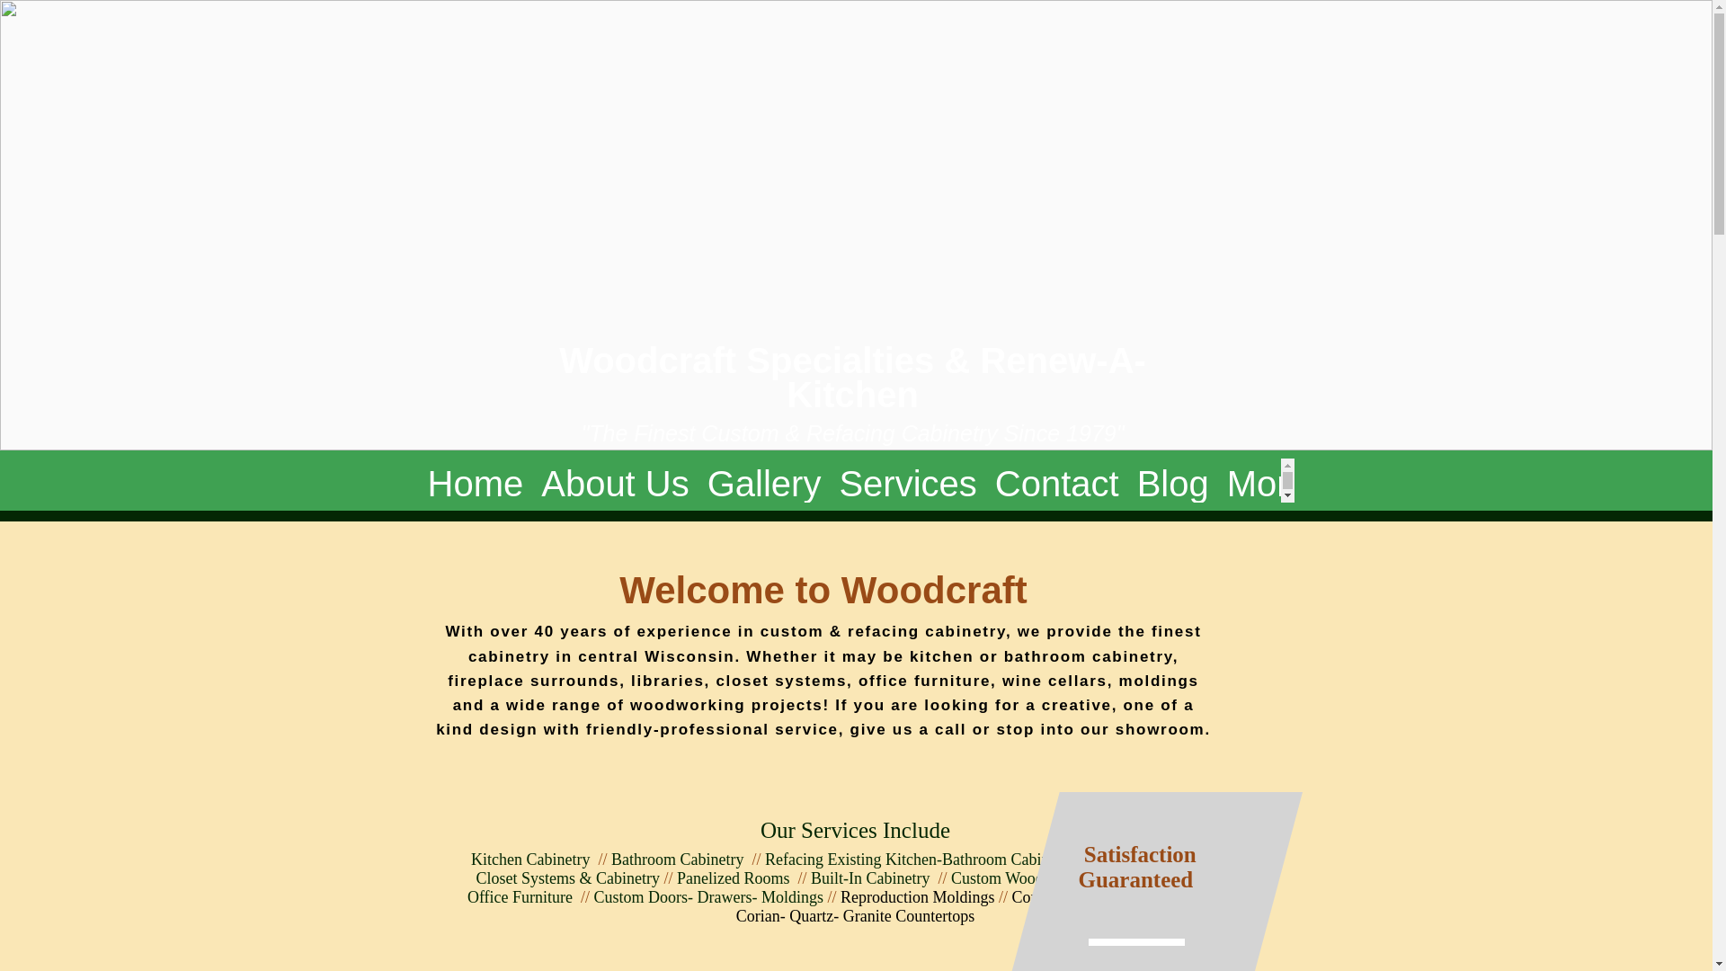 The height and width of the screenshot is (971, 1726). Describe the element at coordinates (1173, 480) in the screenshot. I see `Blog` at that location.